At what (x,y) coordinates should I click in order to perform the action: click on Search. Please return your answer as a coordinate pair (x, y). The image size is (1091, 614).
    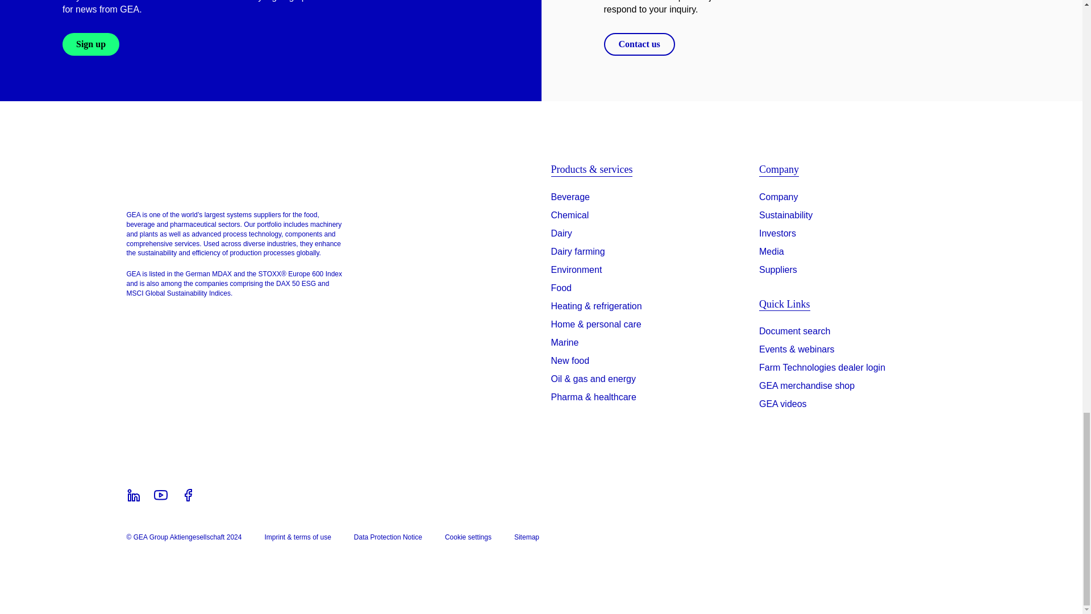
    Looking at the image, I should click on (794, 333).